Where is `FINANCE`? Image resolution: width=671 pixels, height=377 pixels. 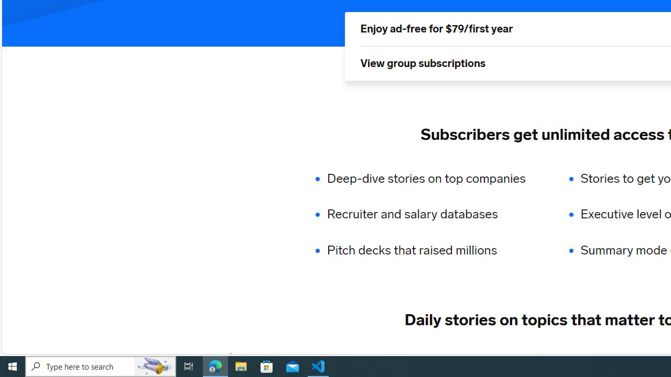
FINANCE is located at coordinates (447, 357).